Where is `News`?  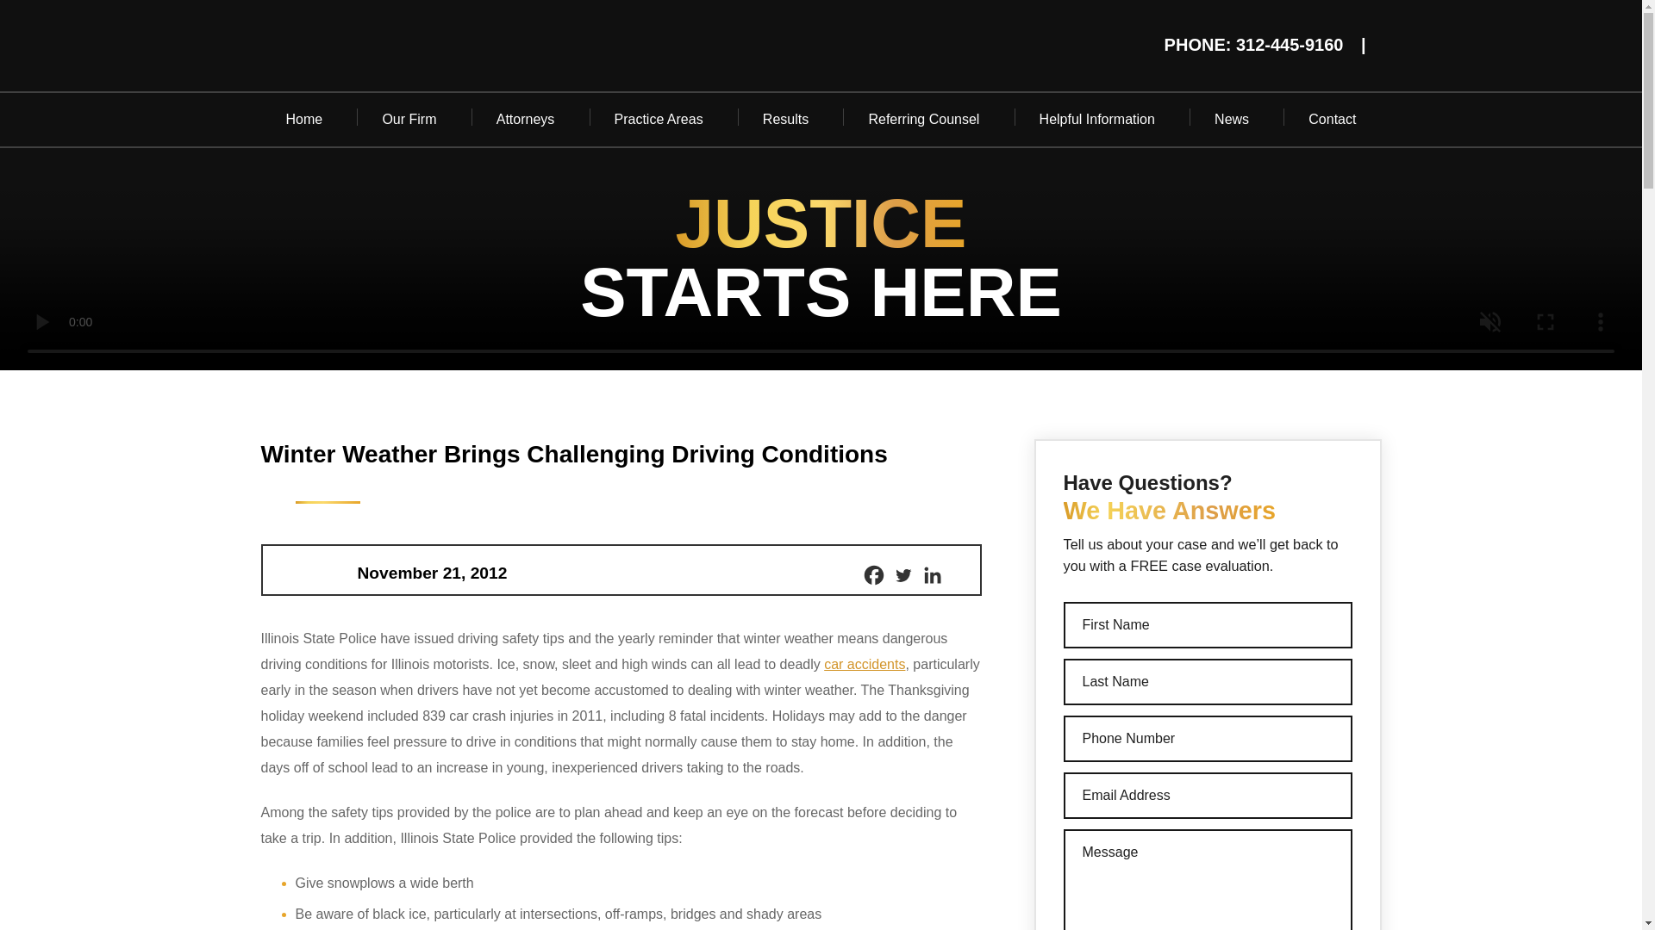
News is located at coordinates (1232, 119).